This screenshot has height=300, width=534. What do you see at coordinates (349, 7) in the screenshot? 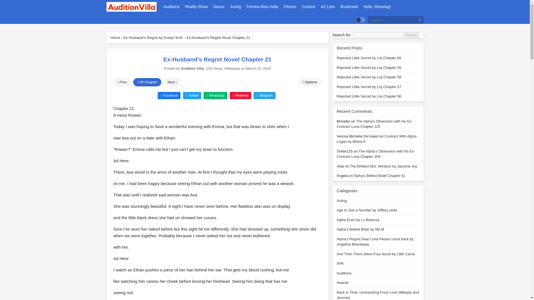
I see `Bookmark` at bounding box center [349, 7].